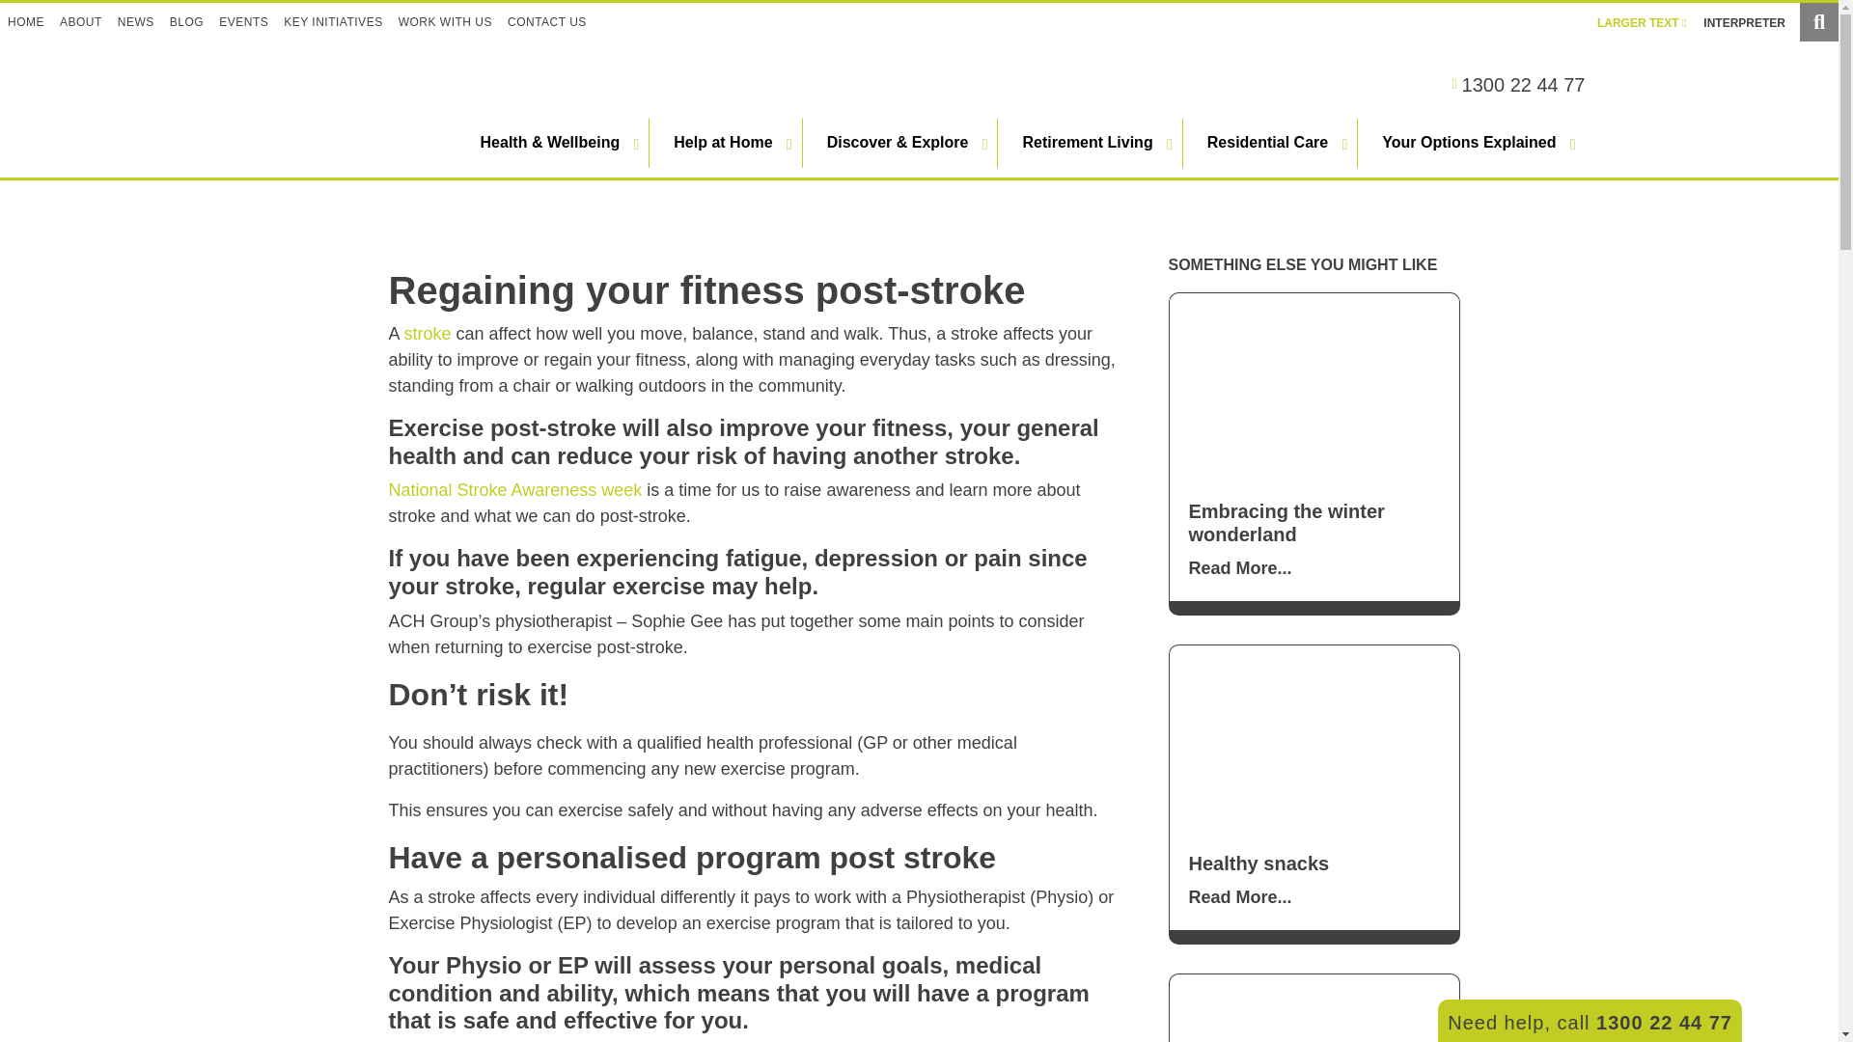 This screenshot has width=1853, height=1042. Describe the element at coordinates (80, 22) in the screenshot. I see `ABOUT` at that location.